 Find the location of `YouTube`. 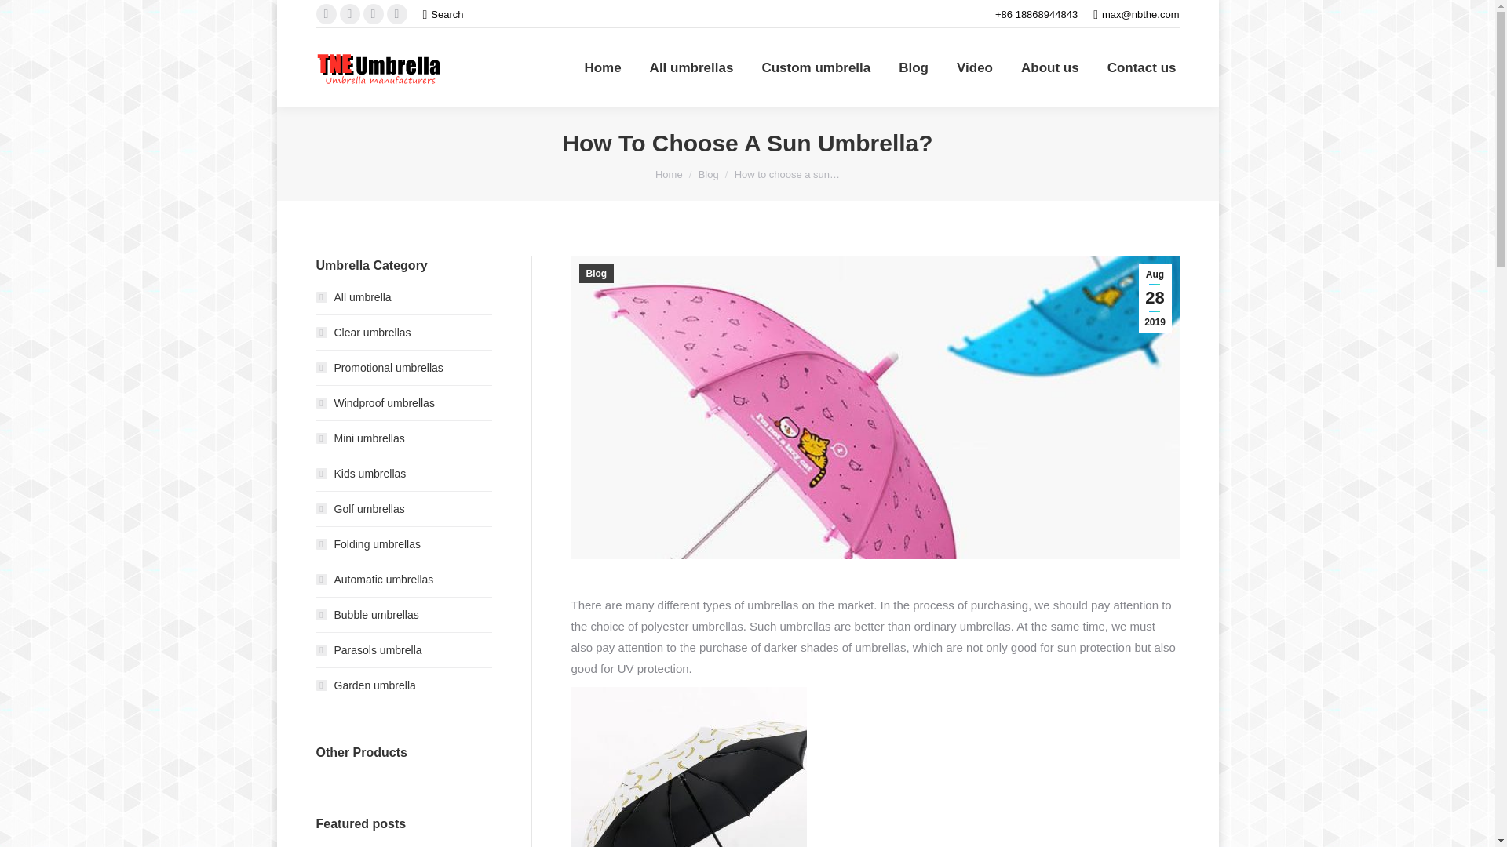

YouTube is located at coordinates (325, 14).